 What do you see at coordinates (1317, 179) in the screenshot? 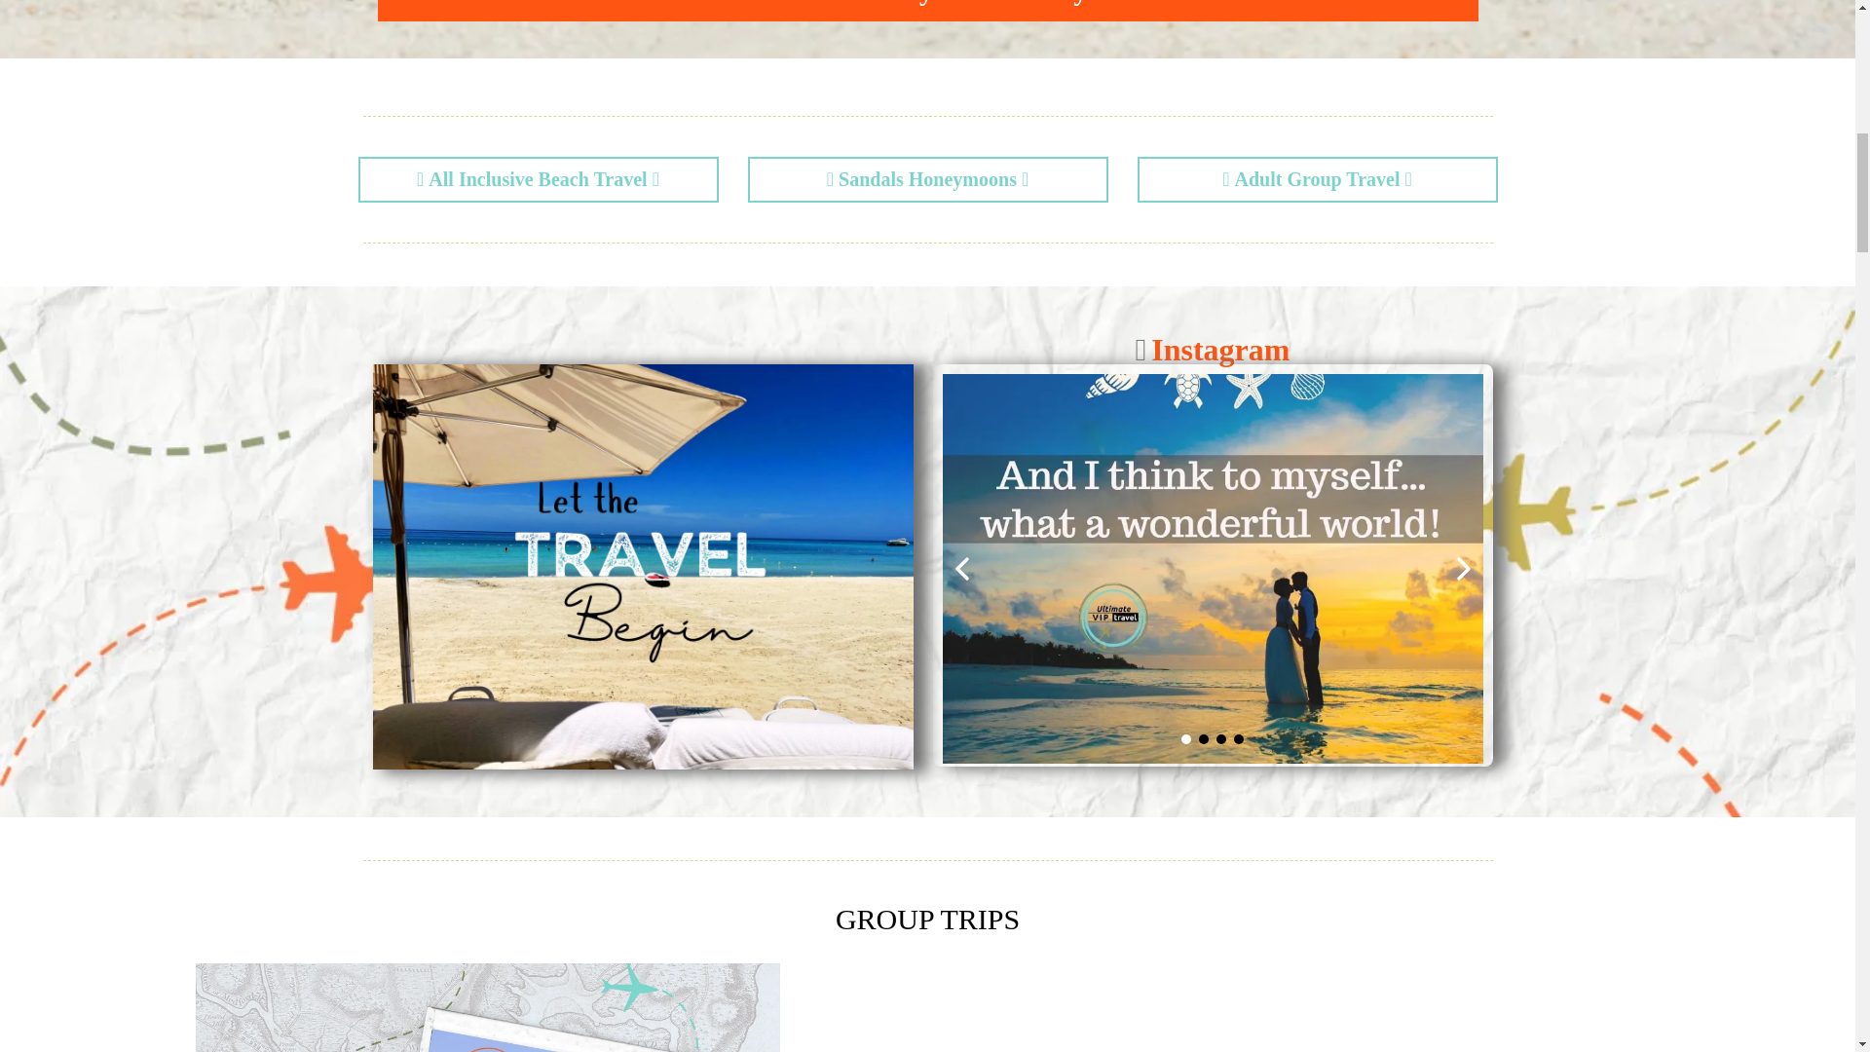
I see `Adult Group Travel` at bounding box center [1317, 179].